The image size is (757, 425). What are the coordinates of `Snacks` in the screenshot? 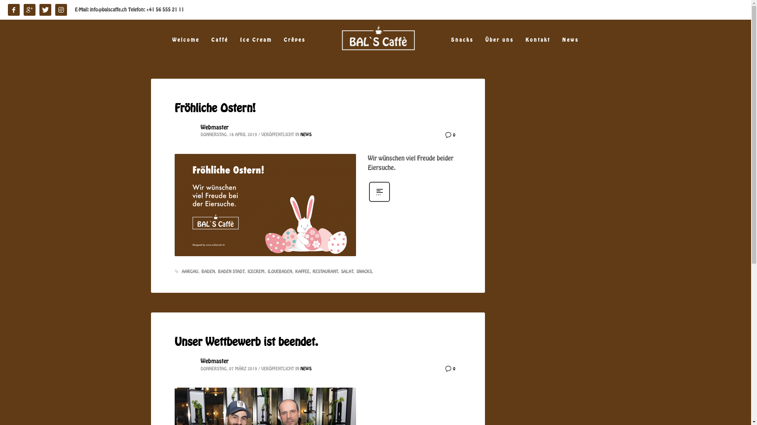 It's located at (462, 40).